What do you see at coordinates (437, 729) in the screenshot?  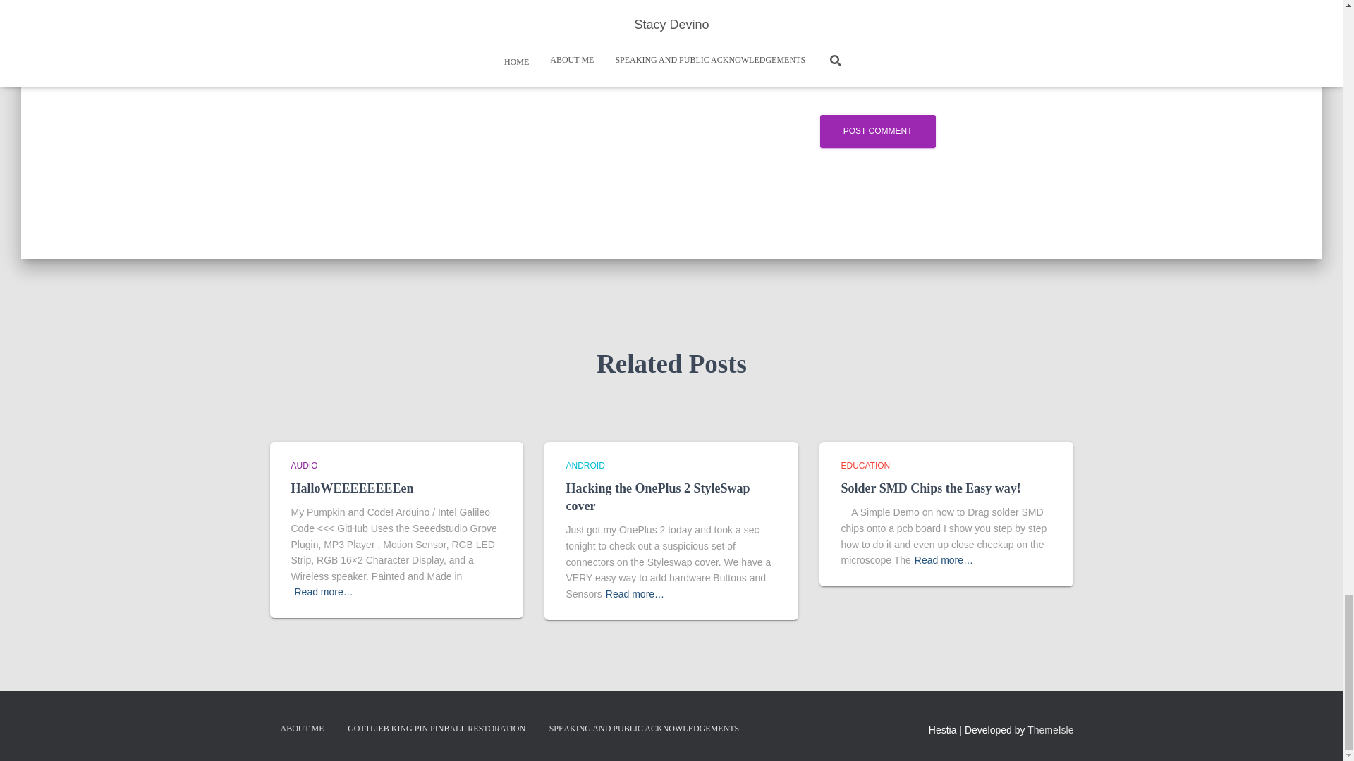 I see `GOTTLIEB KING PIN PINBALL RESTORATION` at bounding box center [437, 729].